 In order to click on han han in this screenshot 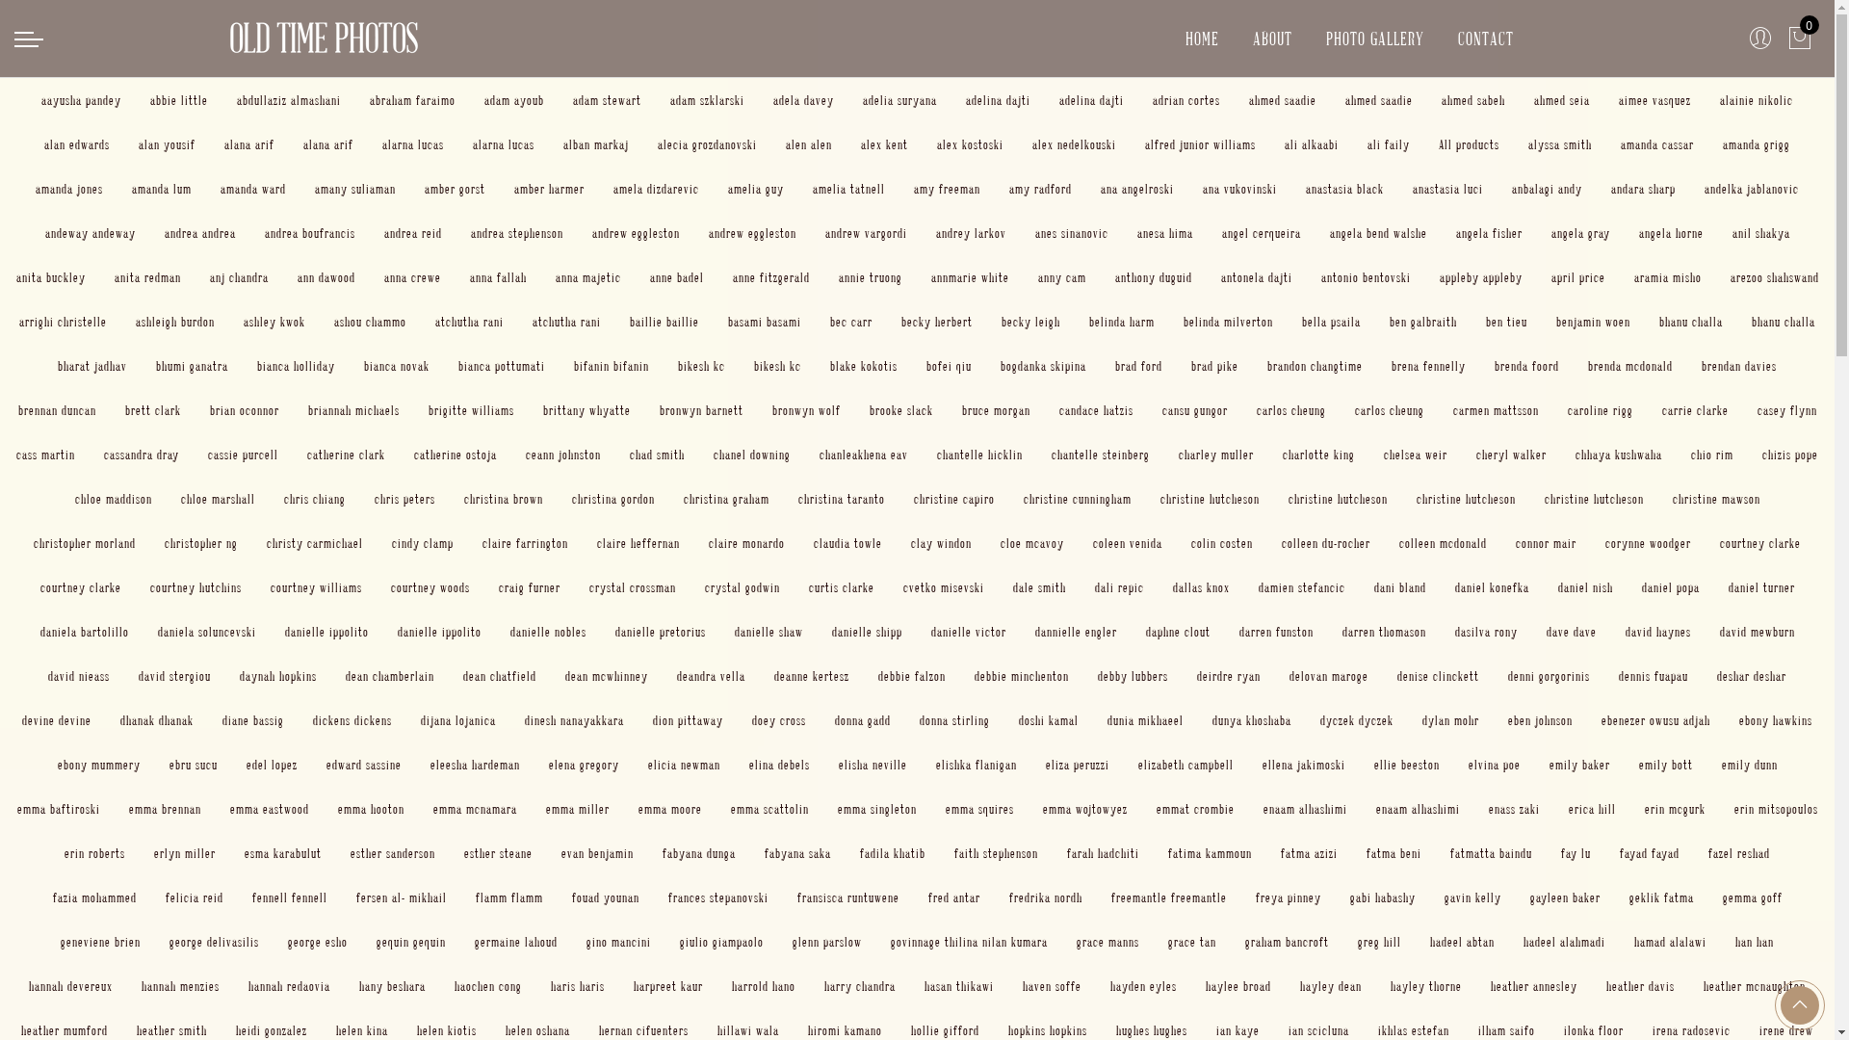, I will do `click(1755, 942)`.